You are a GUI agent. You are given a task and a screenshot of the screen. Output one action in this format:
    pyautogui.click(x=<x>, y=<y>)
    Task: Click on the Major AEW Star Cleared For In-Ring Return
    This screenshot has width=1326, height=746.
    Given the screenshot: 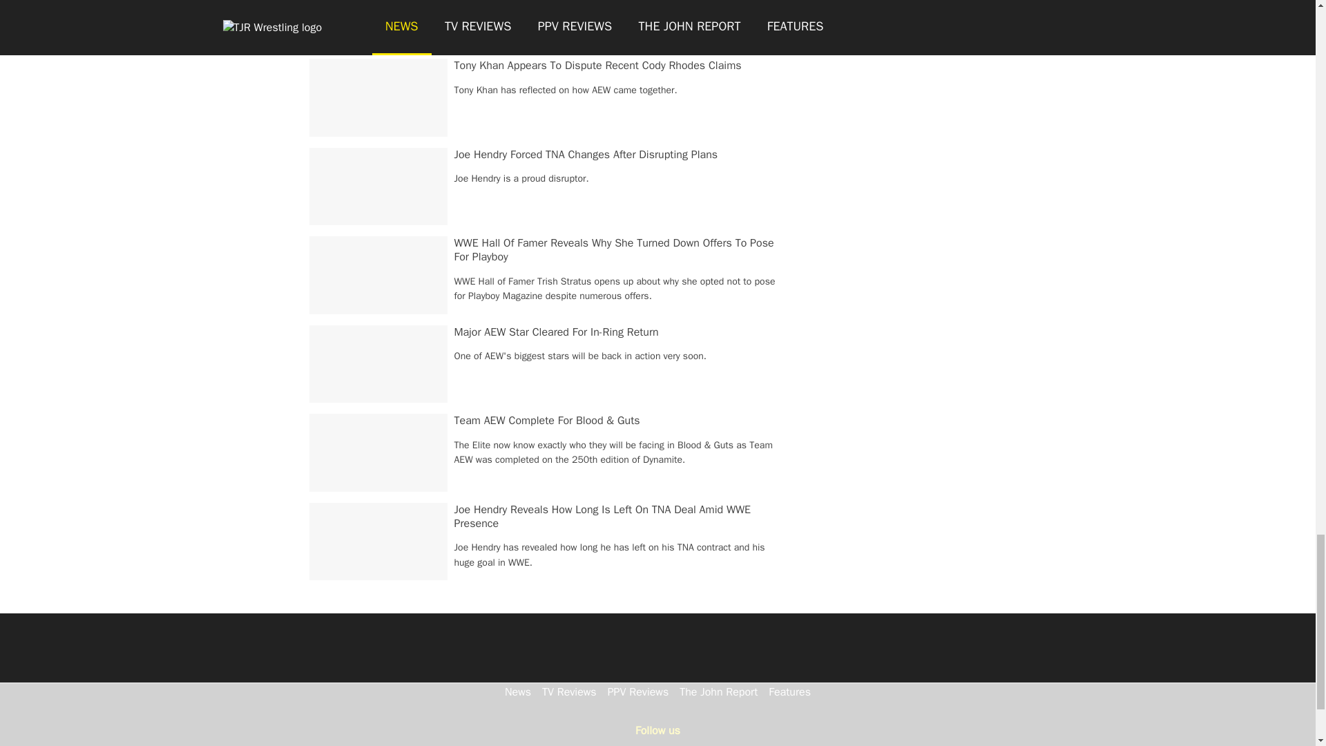 What is the action you would take?
    pyautogui.click(x=557, y=332)
    